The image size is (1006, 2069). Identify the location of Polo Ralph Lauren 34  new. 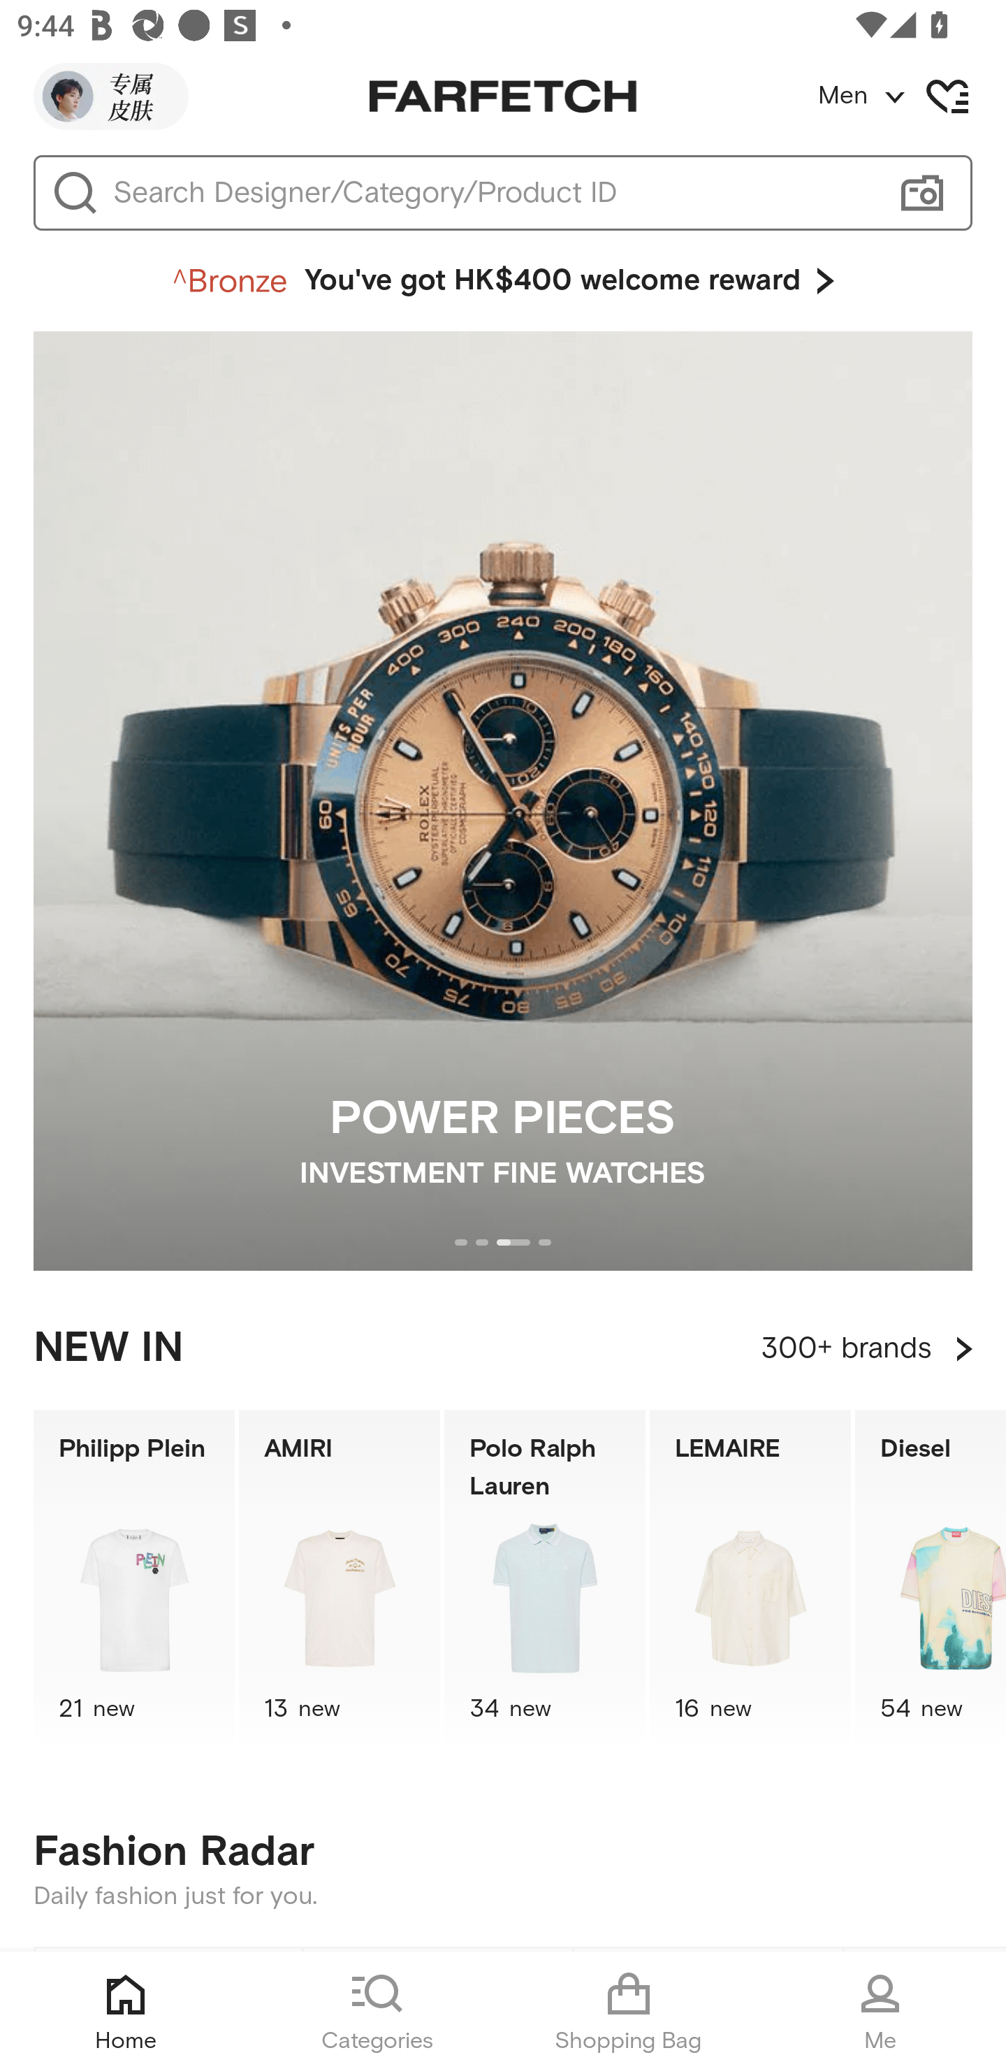
(545, 1580).